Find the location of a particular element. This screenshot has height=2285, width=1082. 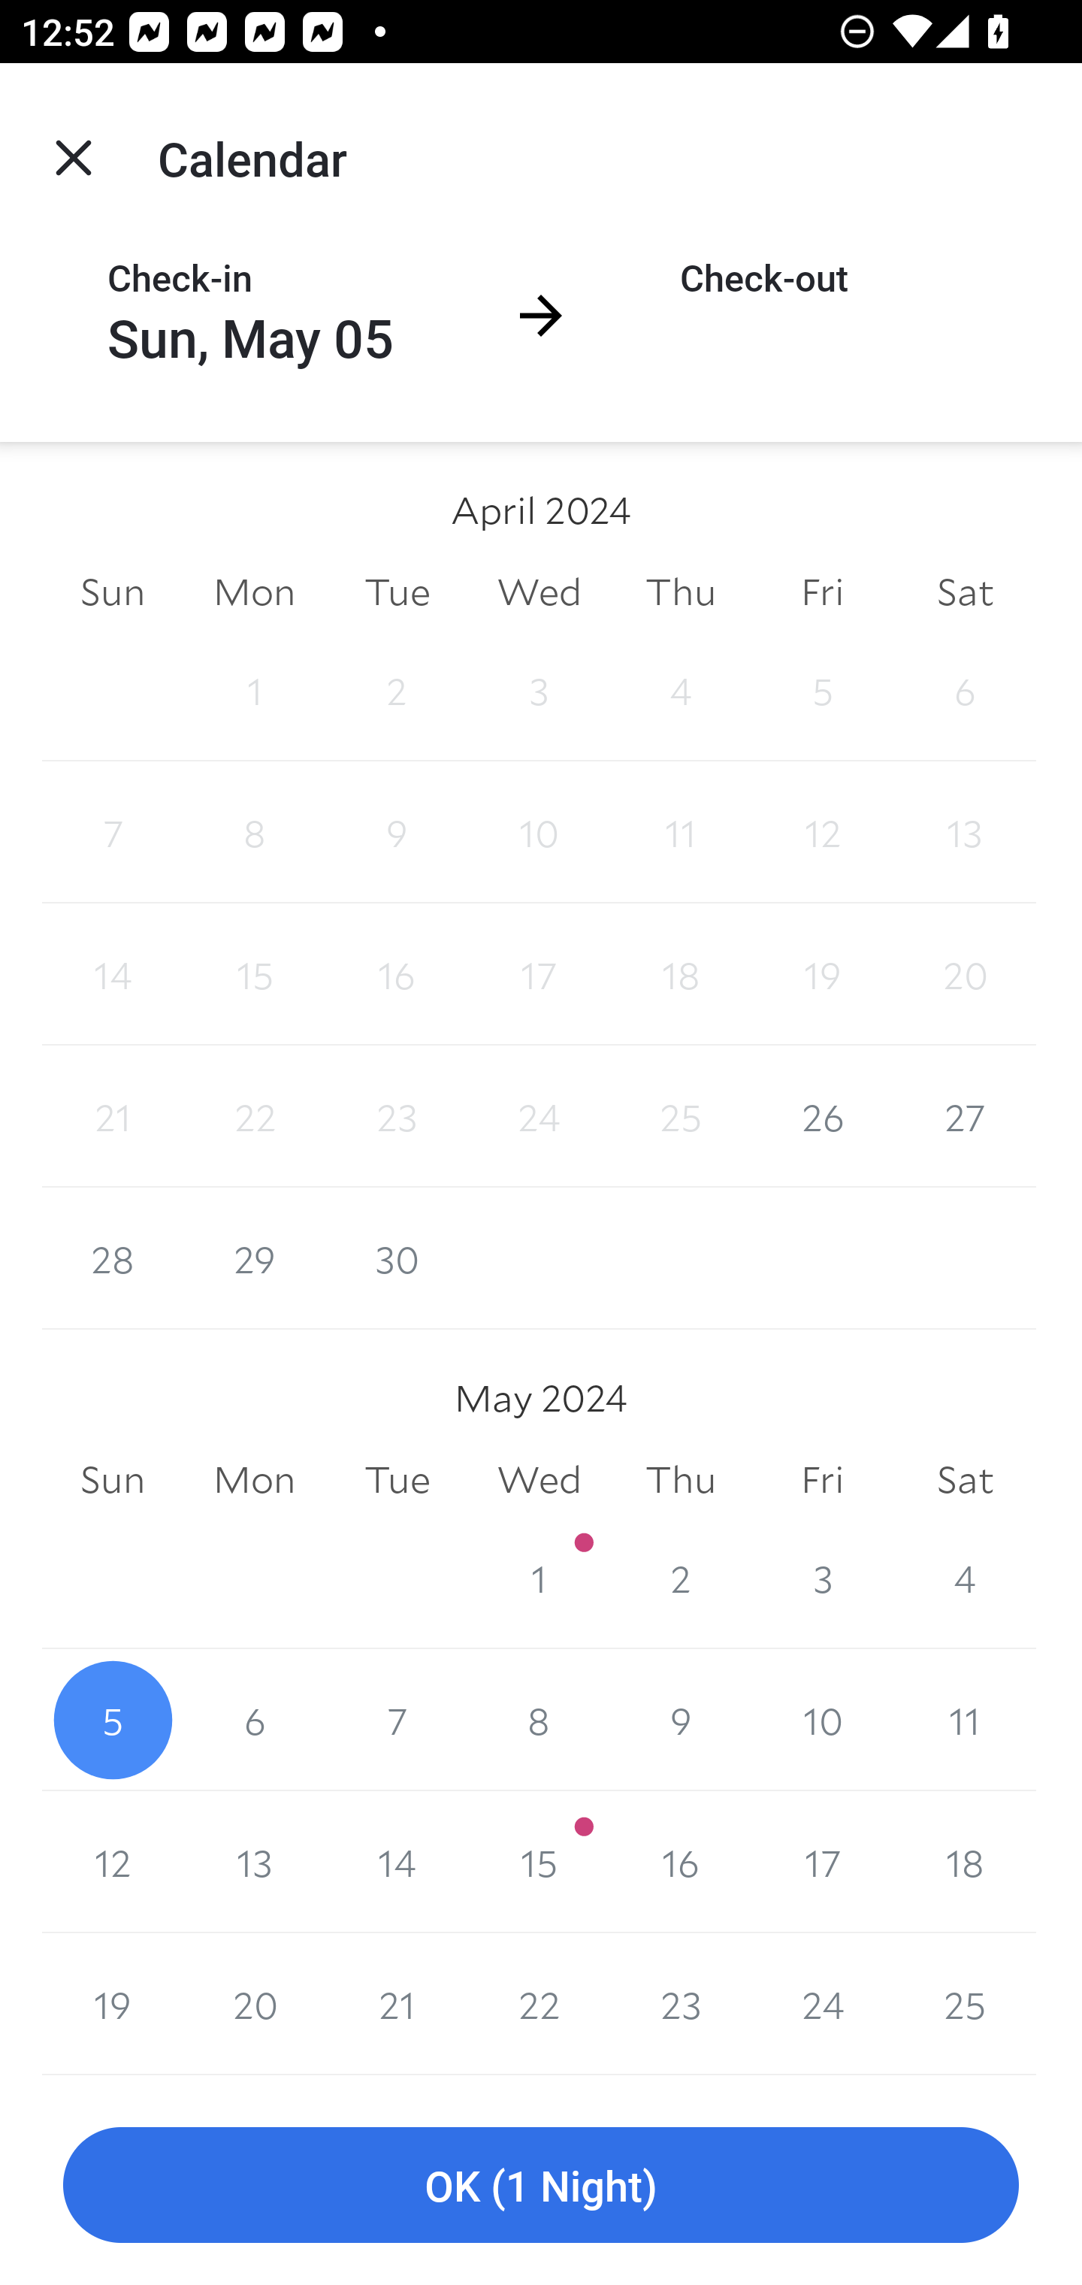

18 18 May 2024 is located at coordinates (965, 1862).